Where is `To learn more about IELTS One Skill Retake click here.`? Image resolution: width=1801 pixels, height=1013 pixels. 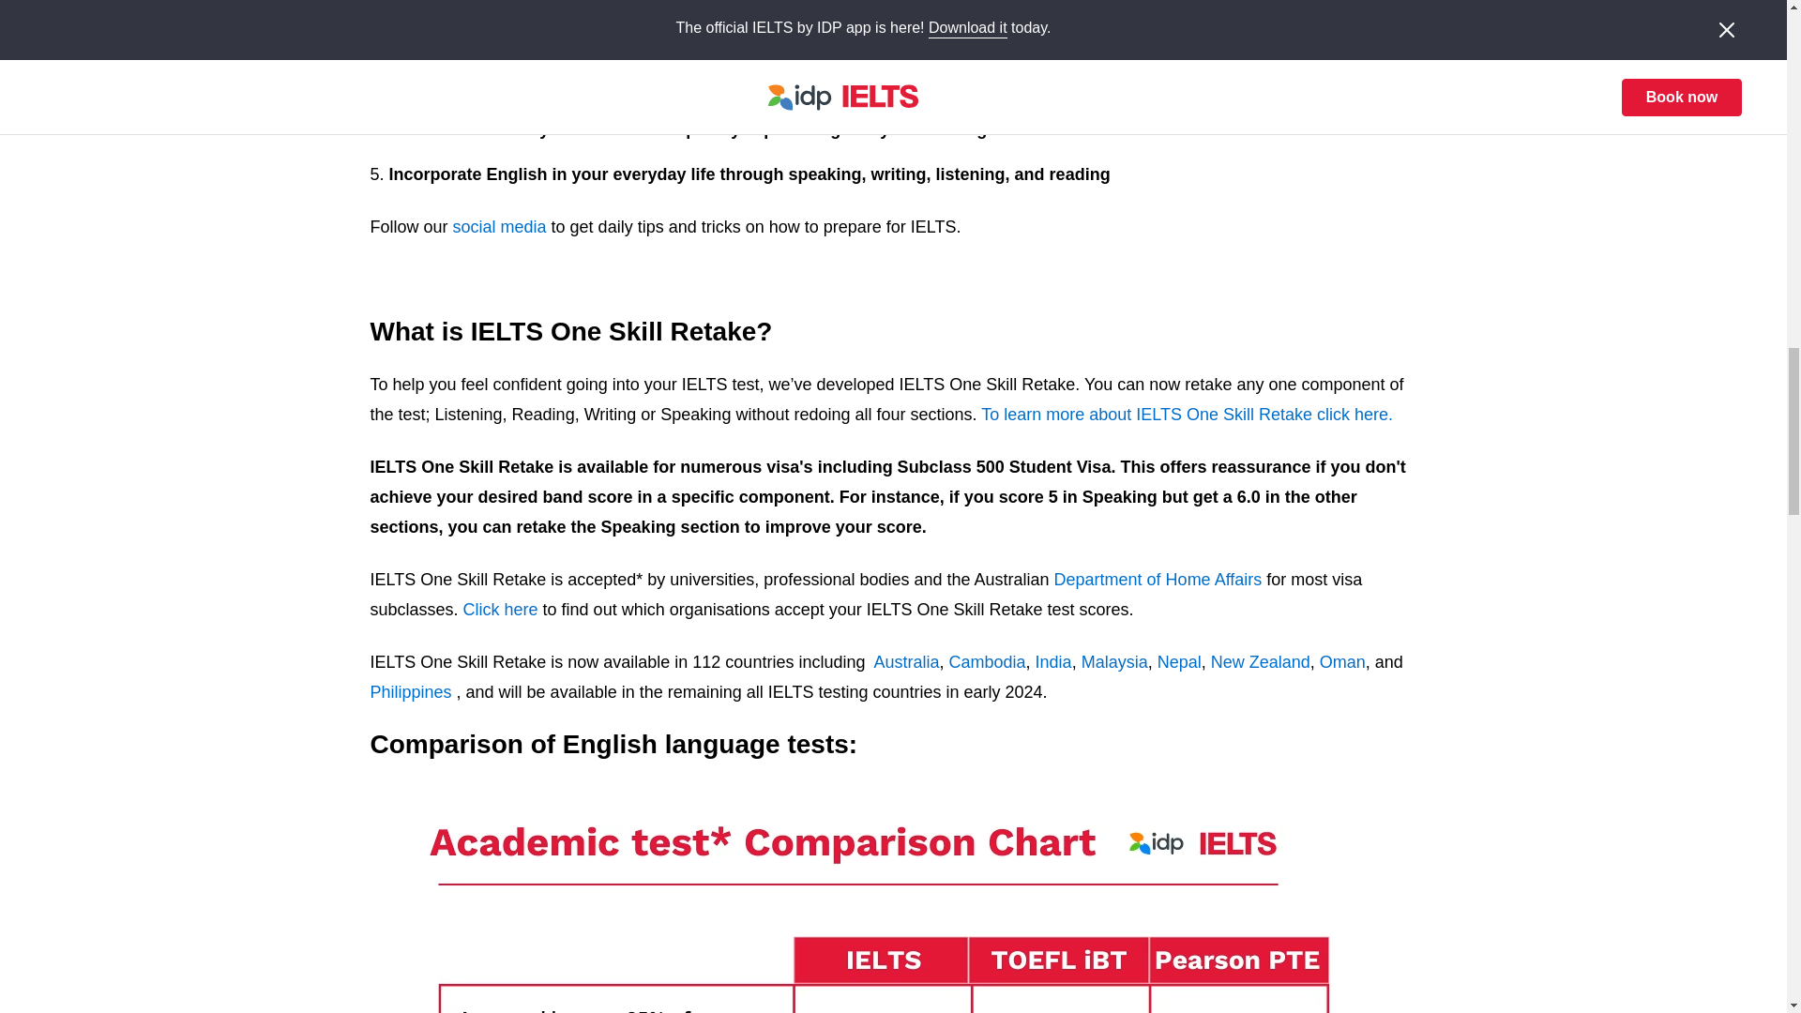 To learn more about IELTS One Skill Retake click here. is located at coordinates (1187, 415).